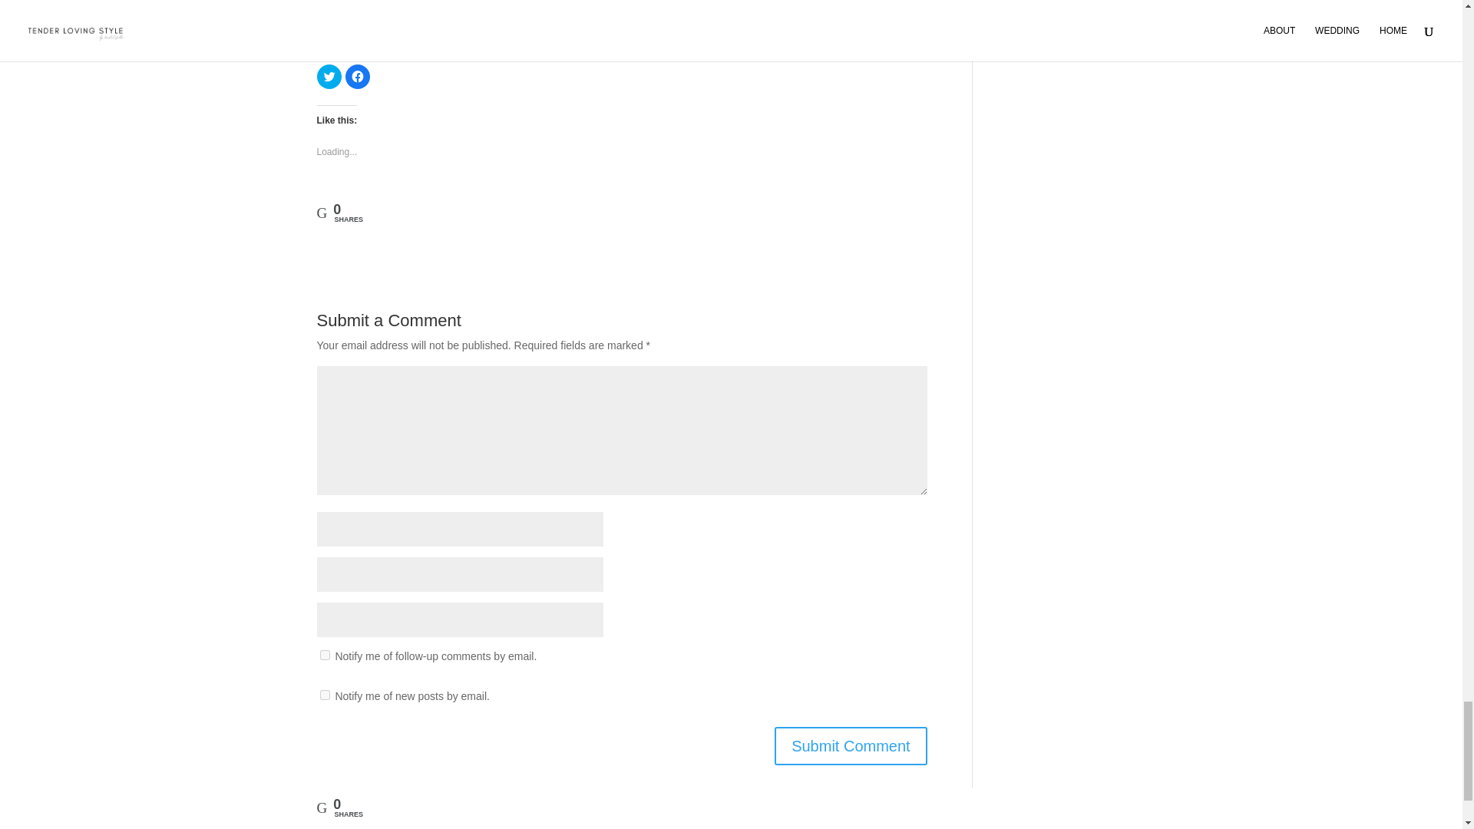  Describe the element at coordinates (357, 77) in the screenshot. I see `Click to share on Facebook` at that location.